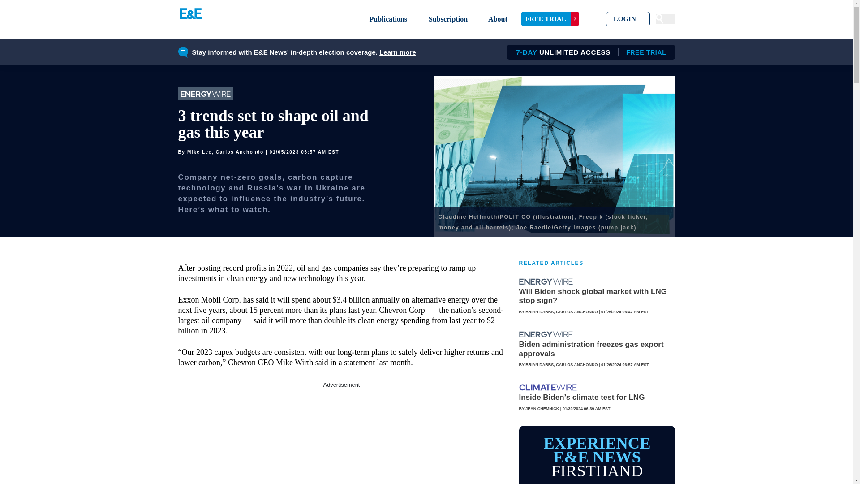  What do you see at coordinates (546, 281) in the screenshot?
I see `LOGIN` at bounding box center [546, 281].